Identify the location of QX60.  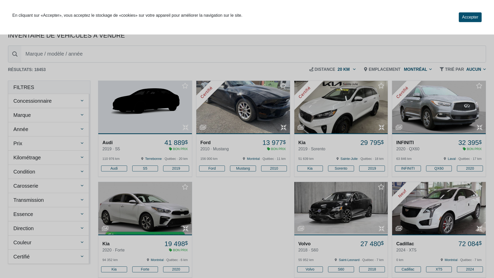
(439, 168).